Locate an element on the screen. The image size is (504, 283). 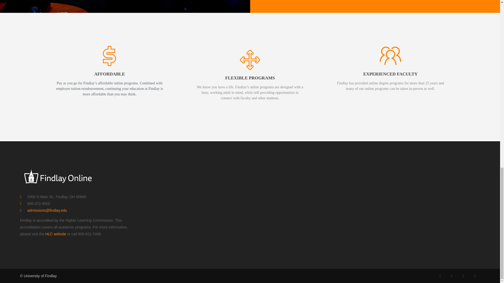
HLC website is located at coordinates (56, 234).